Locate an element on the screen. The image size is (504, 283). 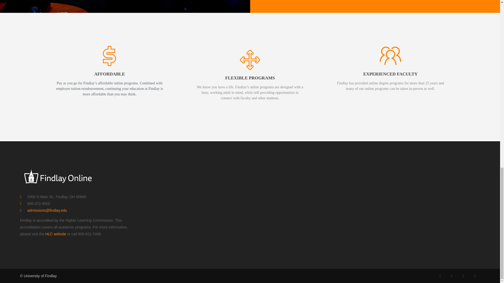
HLC website is located at coordinates (56, 234).